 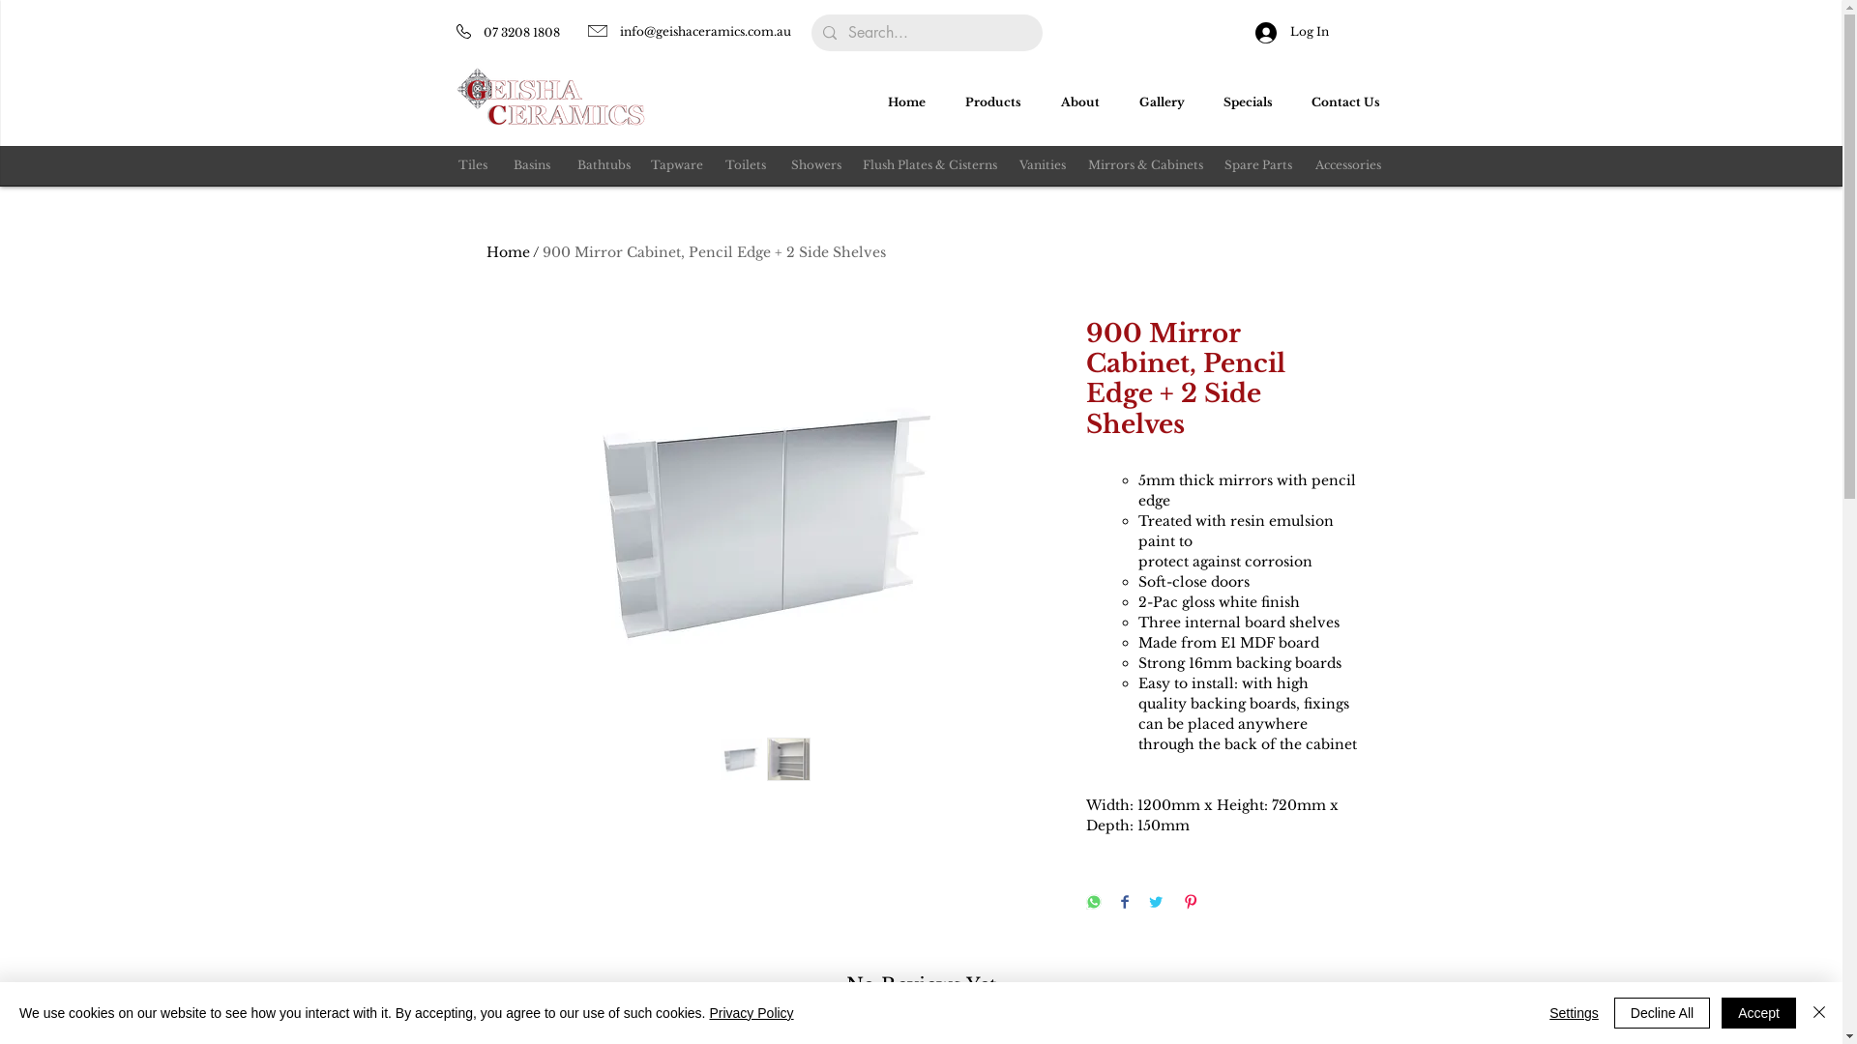 I want to click on Geisha Ceramics, so click(x=551, y=97).